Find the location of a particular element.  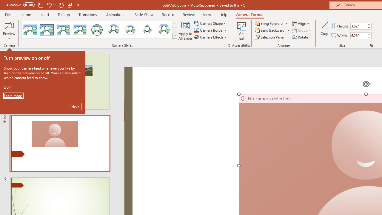

Next is located at coordinates (75, 106).